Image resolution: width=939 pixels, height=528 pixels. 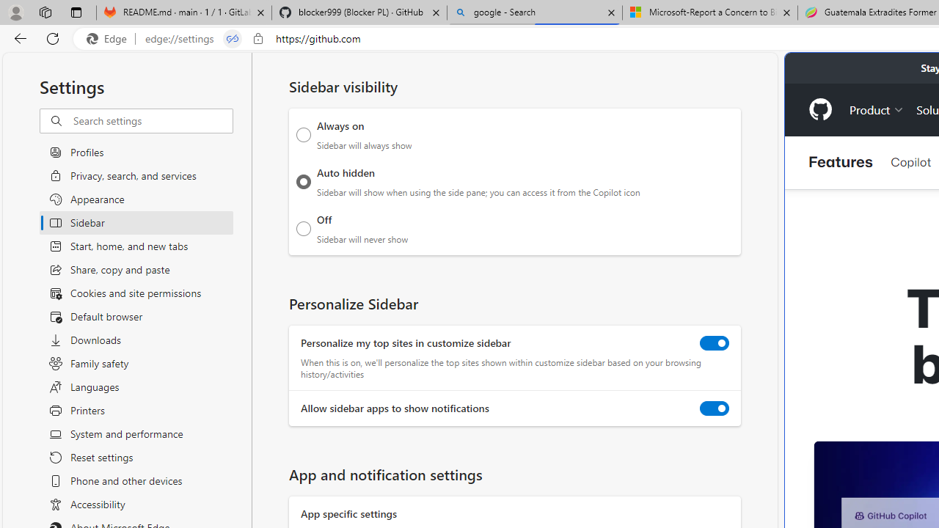 I want to click on Copilot, so click(x=910, y=161).